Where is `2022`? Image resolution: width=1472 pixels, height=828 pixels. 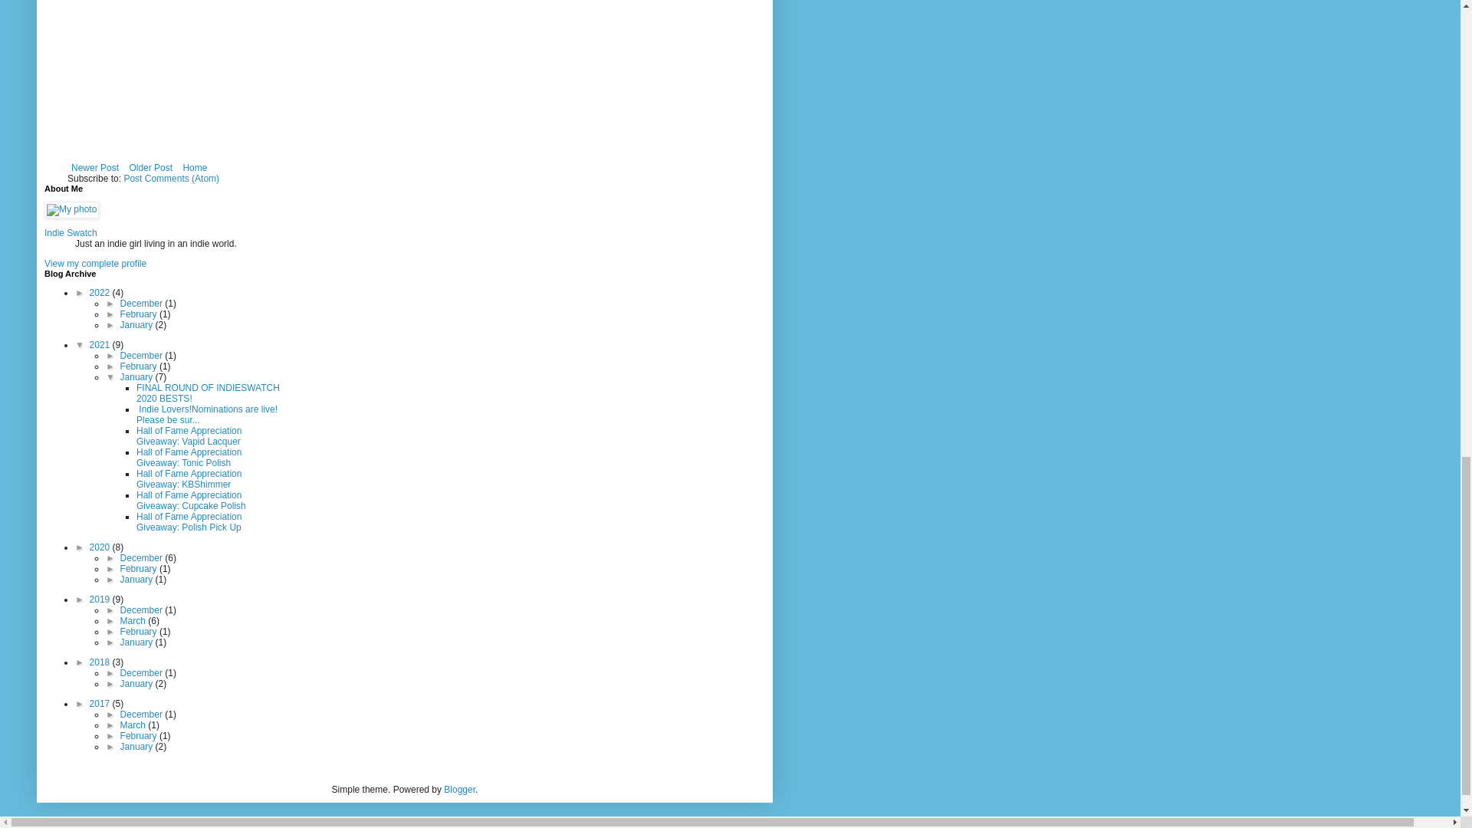 2022 is located at coordinates (101, 292).